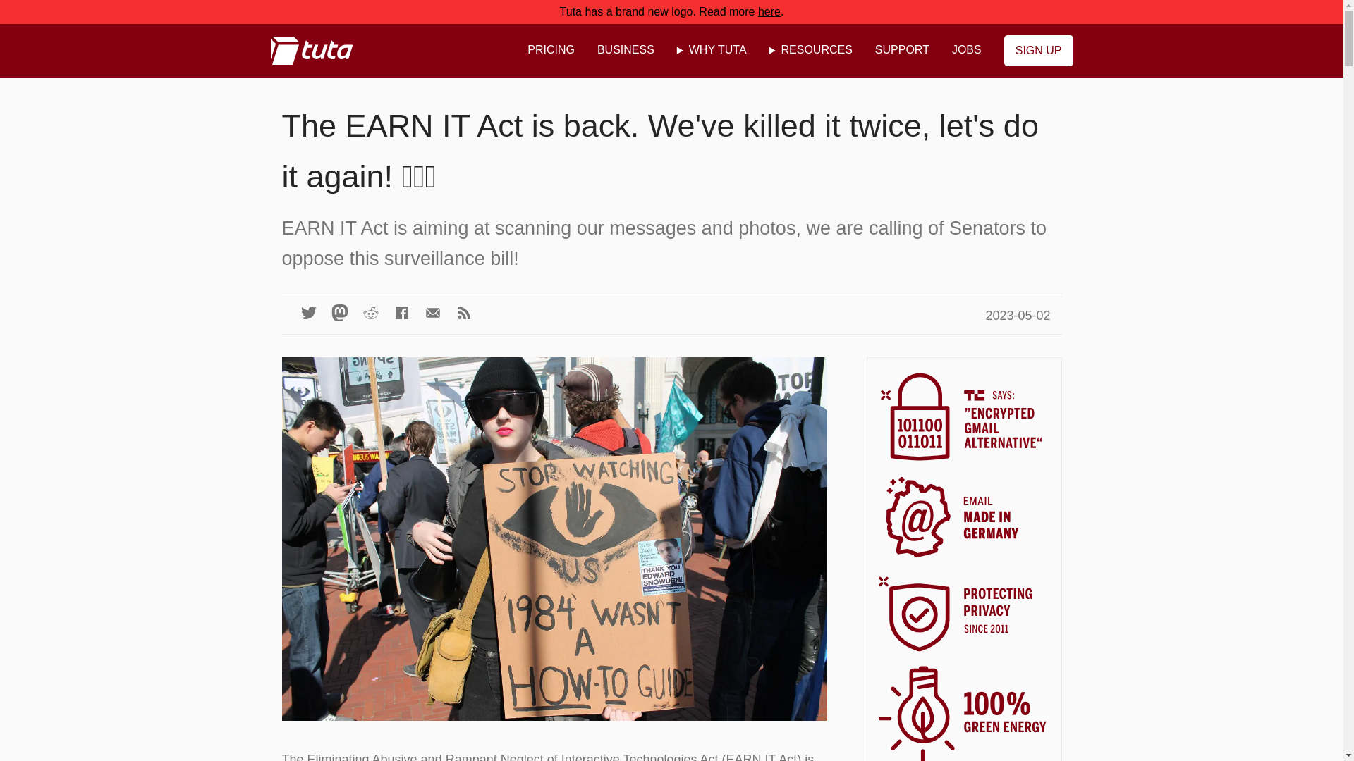 The image size is (1354, 761). Describe the element at coordinates (966, 50) in the screenshot. I see `JOBS` at that location.